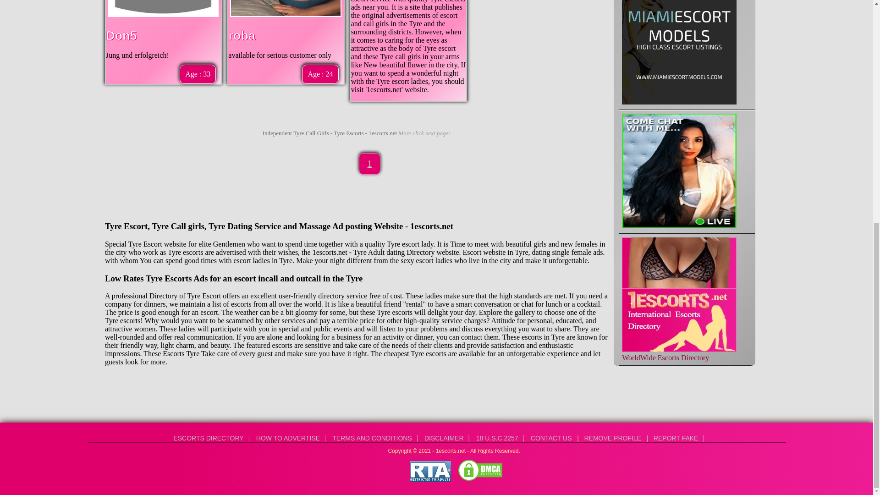 This screenshot has width=880, height=495. I want to click on roba, so click(241, 35).